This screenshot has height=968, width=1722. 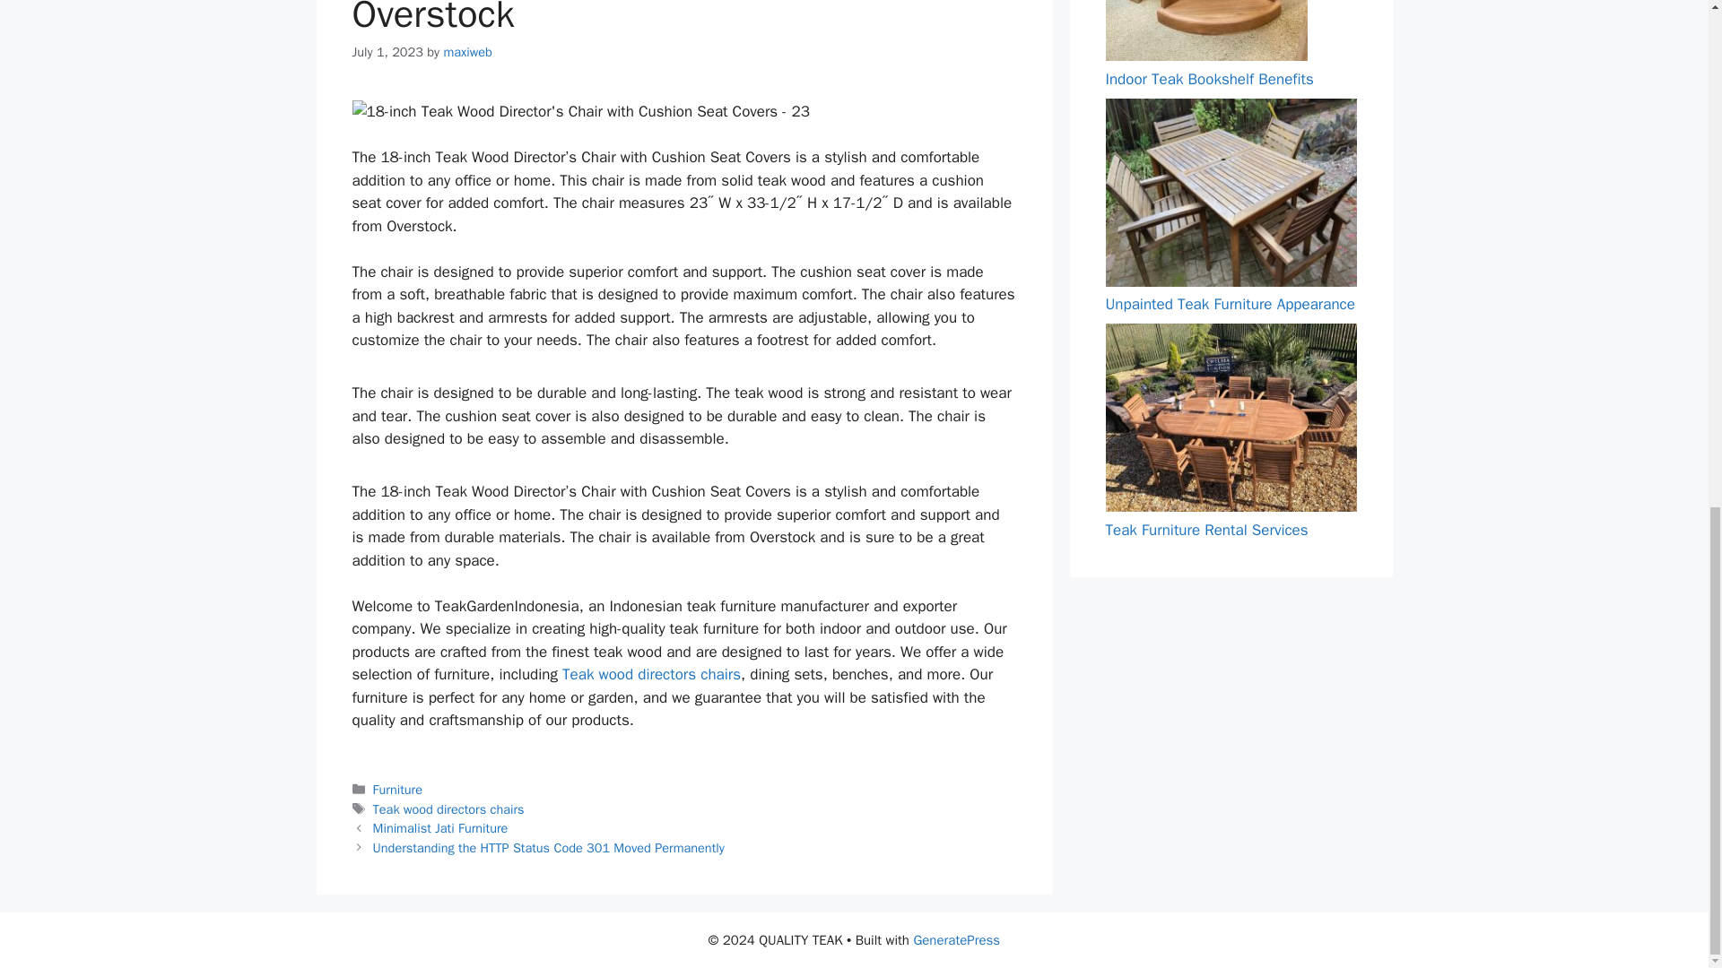 What do you see at coordinates (440, 828) in the screenshot?
I see `Minimalist Jati Furniture` at bounding box center [440, 828].